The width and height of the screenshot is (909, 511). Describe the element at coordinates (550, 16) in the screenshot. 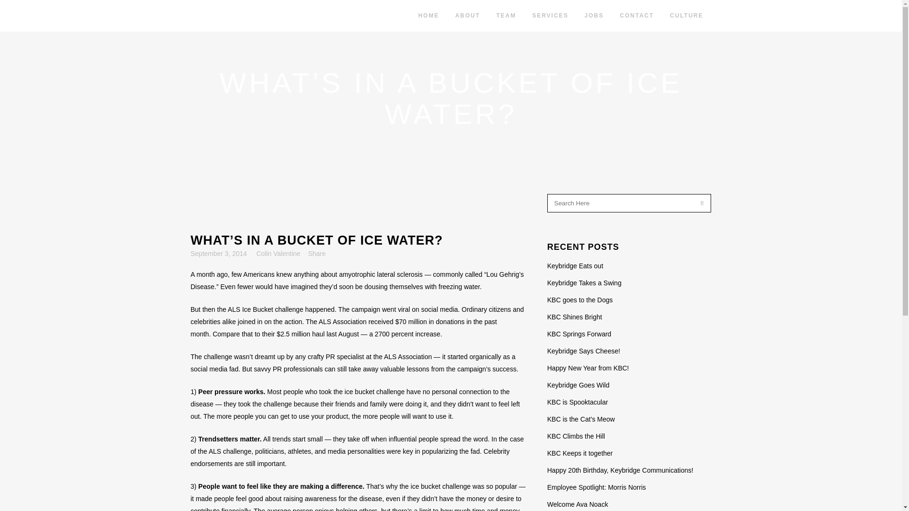

I see `SERVICES` at that location.